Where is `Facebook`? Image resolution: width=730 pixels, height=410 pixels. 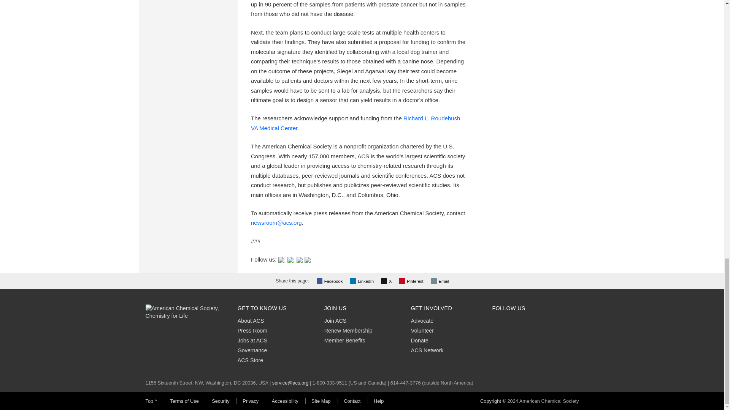 Facebook is located at coordinates (331, 281).